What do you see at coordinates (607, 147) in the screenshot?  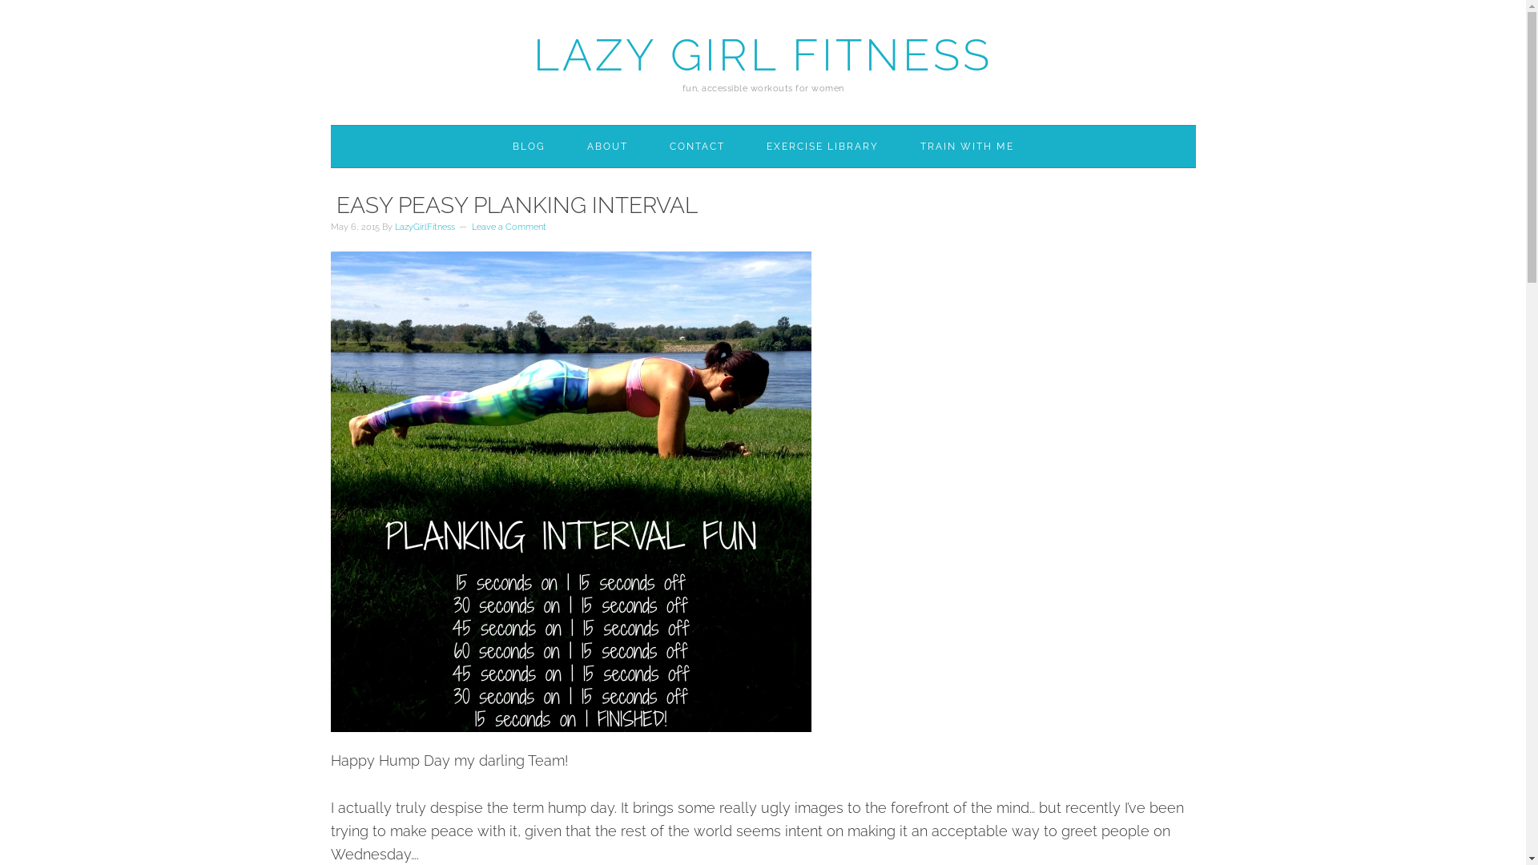 I see `ABOUT` at bounding box center [607, 147].